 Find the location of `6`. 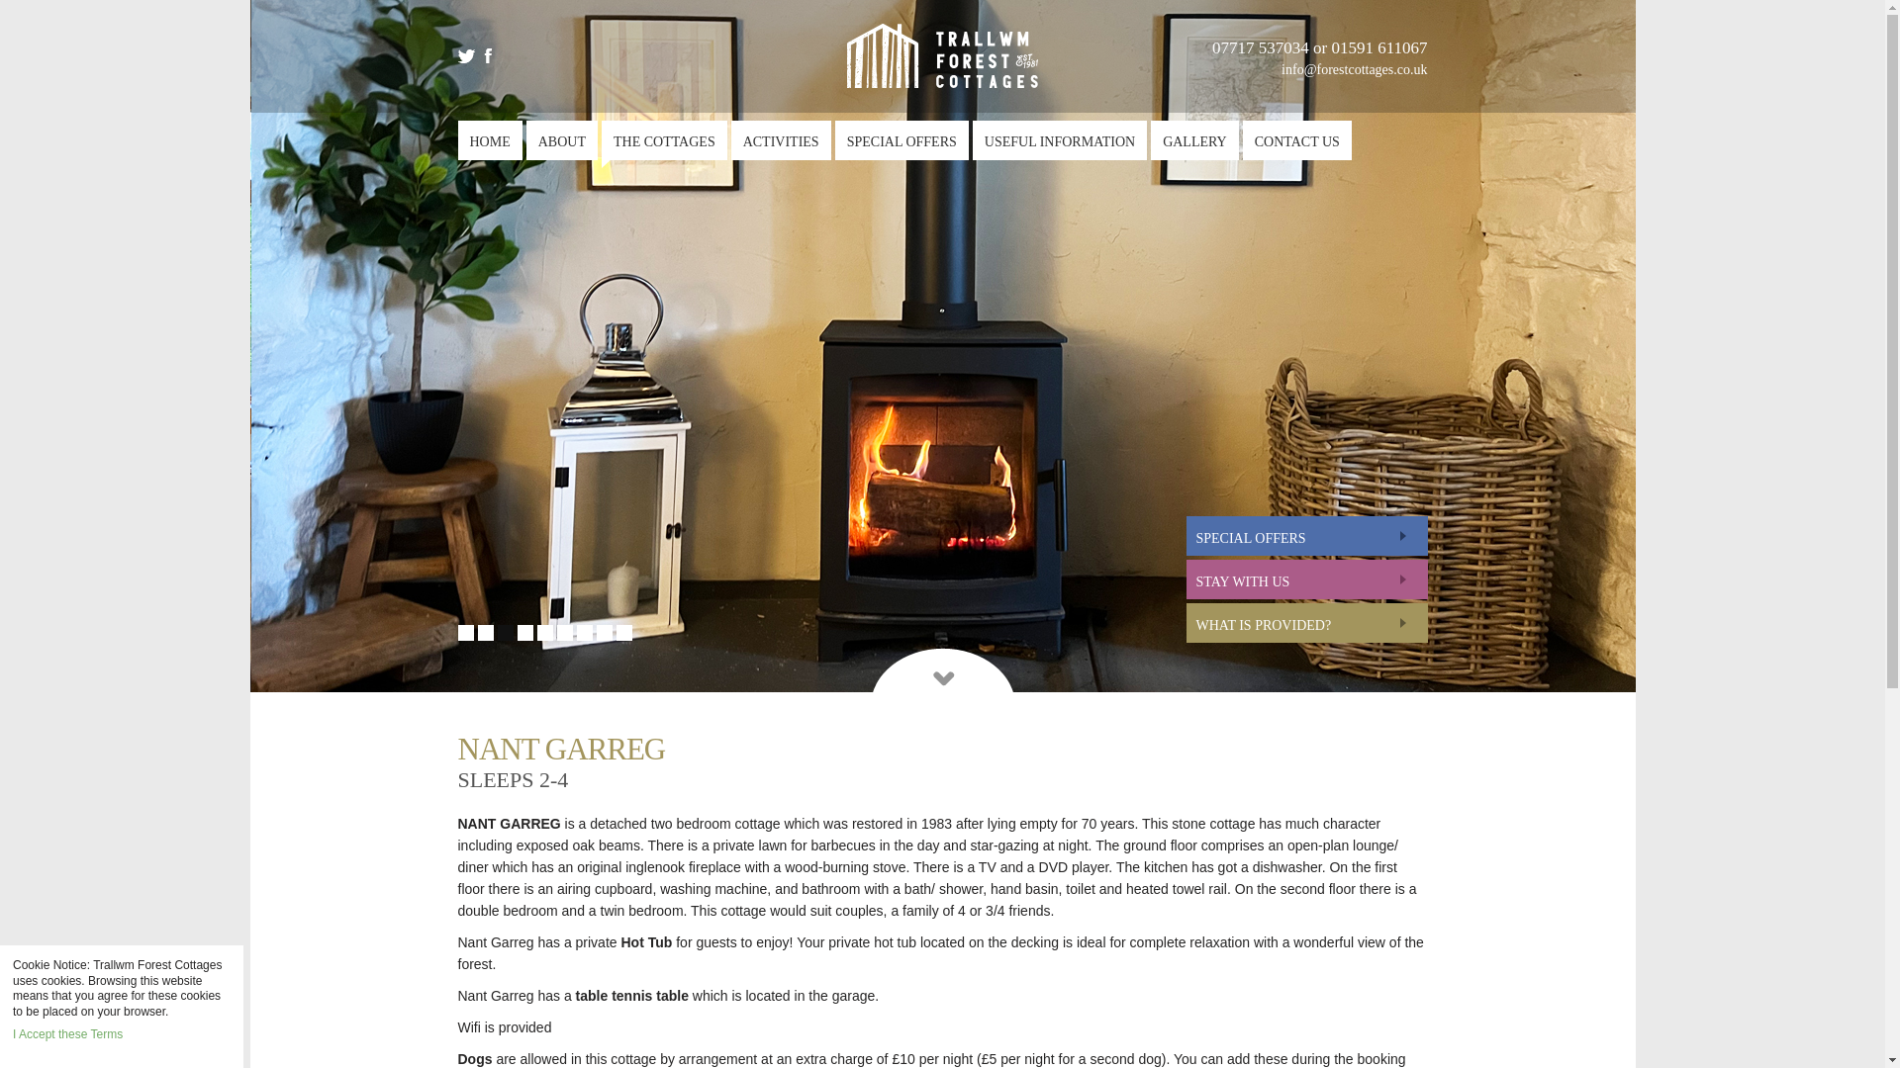

6 is located at coordinates (564, 633).